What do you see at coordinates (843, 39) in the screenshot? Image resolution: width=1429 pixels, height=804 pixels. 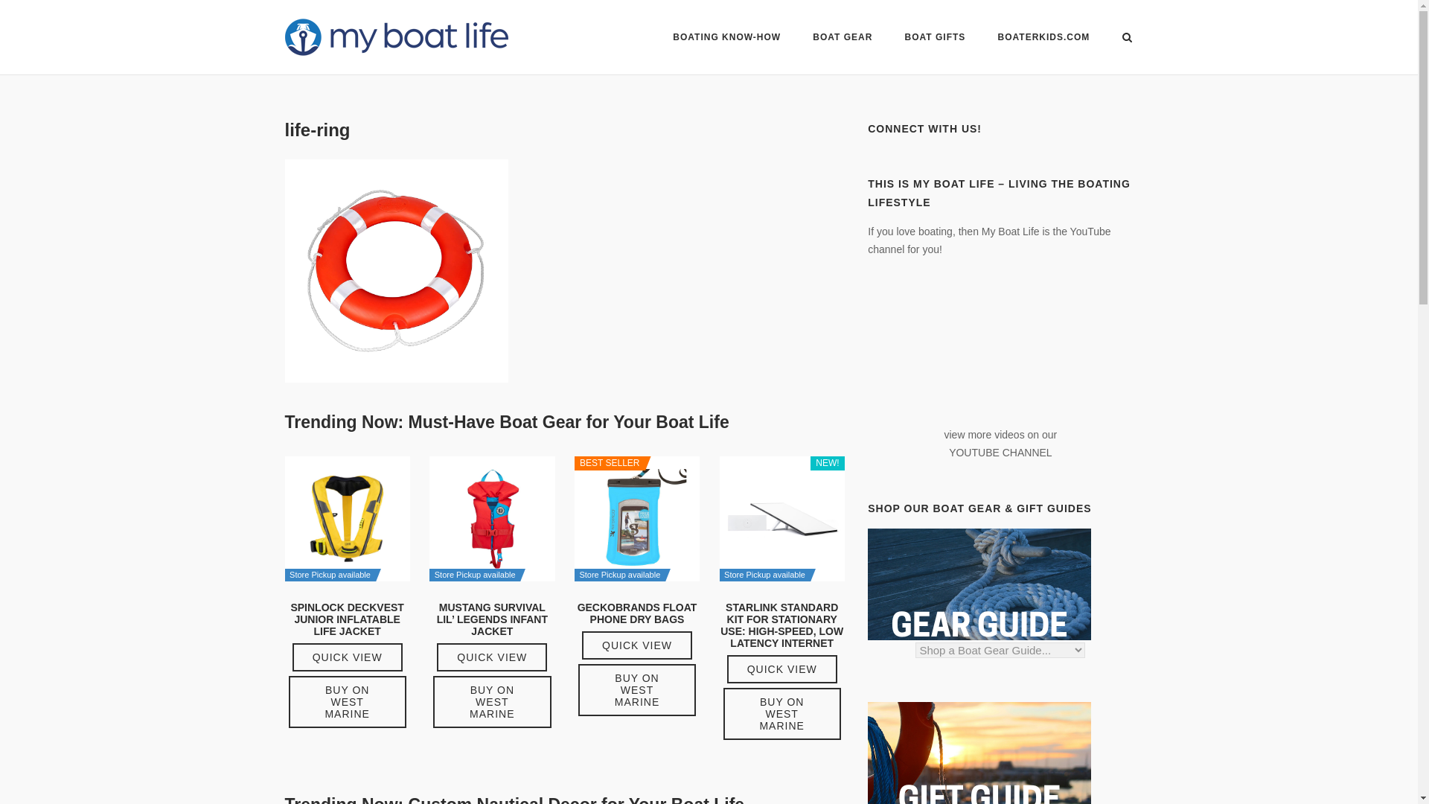 I see `BOAT GEAR` at bounding box center [843, 39].